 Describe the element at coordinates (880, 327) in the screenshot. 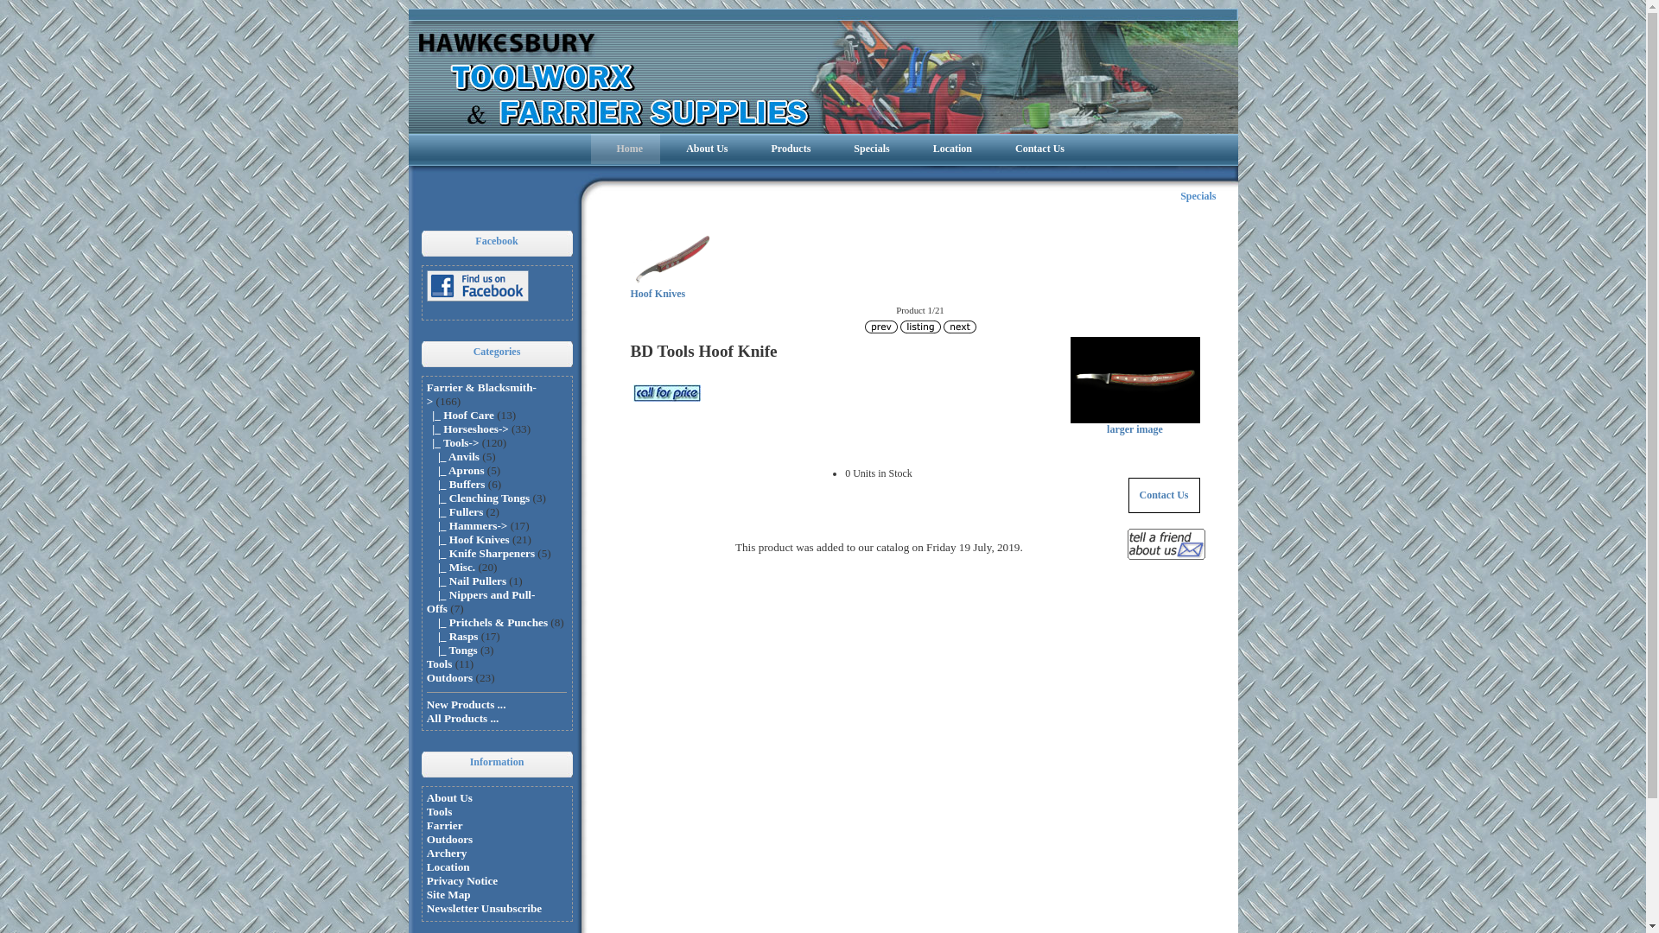

I see ` Previous ` at that location.